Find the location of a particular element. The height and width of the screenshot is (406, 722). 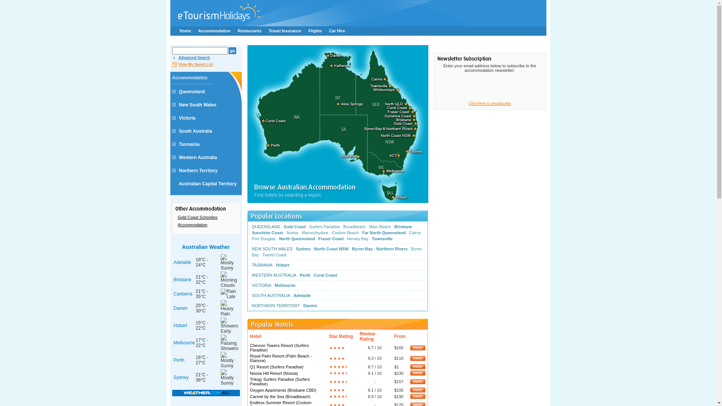

Oxygen Apartments (Brisbane CBD) is located at coordinates (283, 390).